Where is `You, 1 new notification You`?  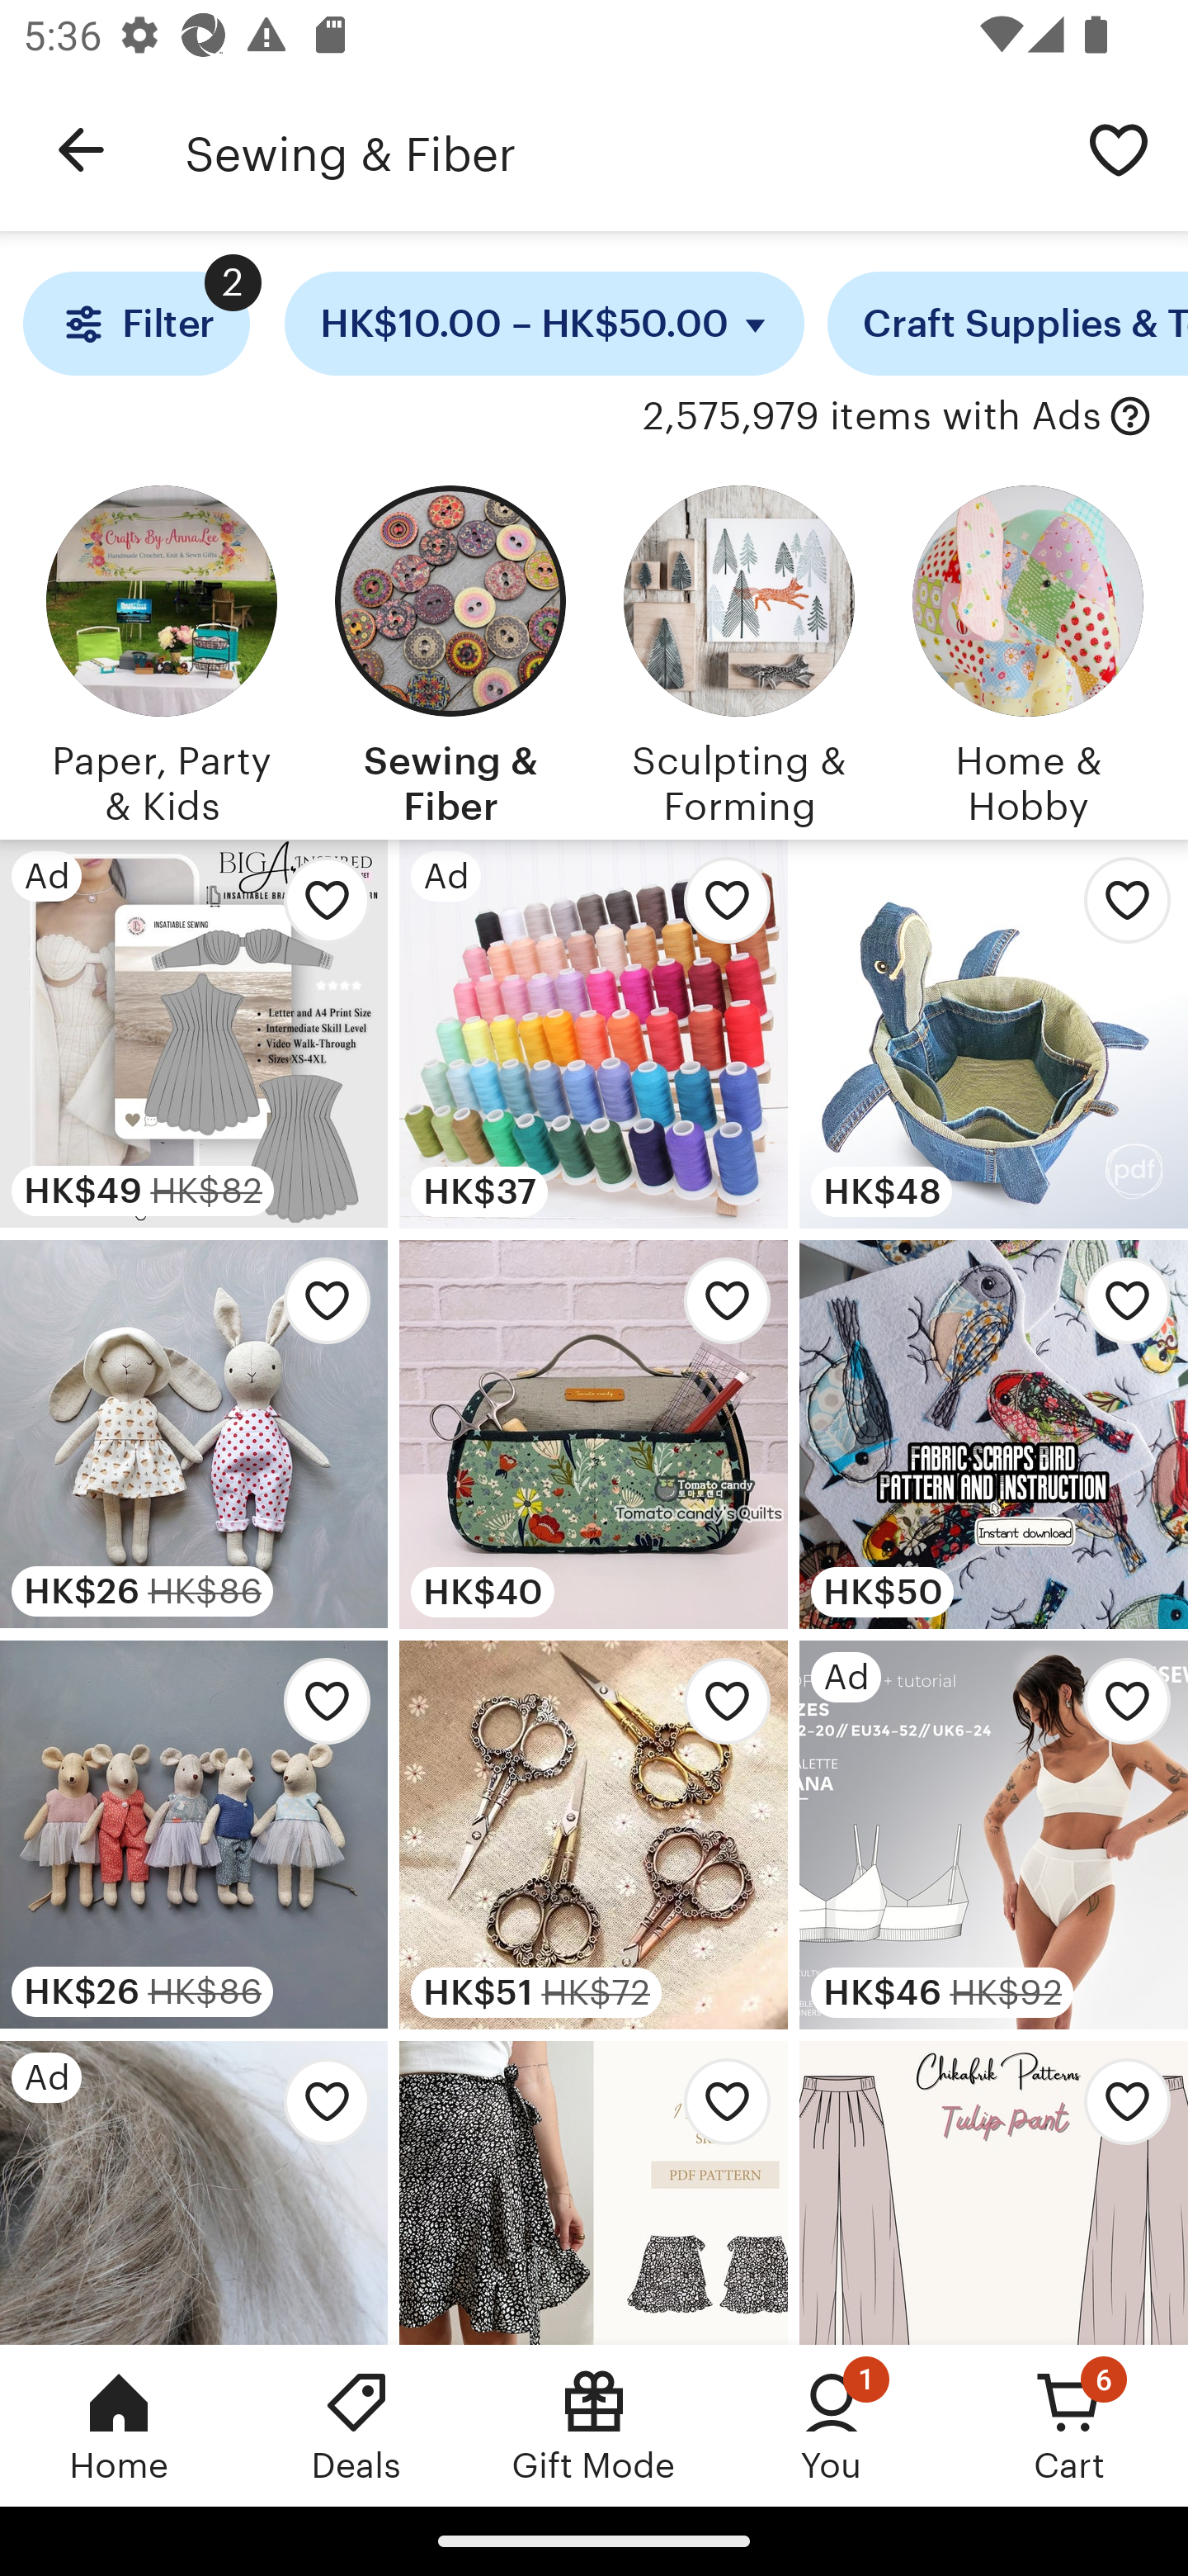
You, 1 new notification You is located at coordinates (832, 2425).